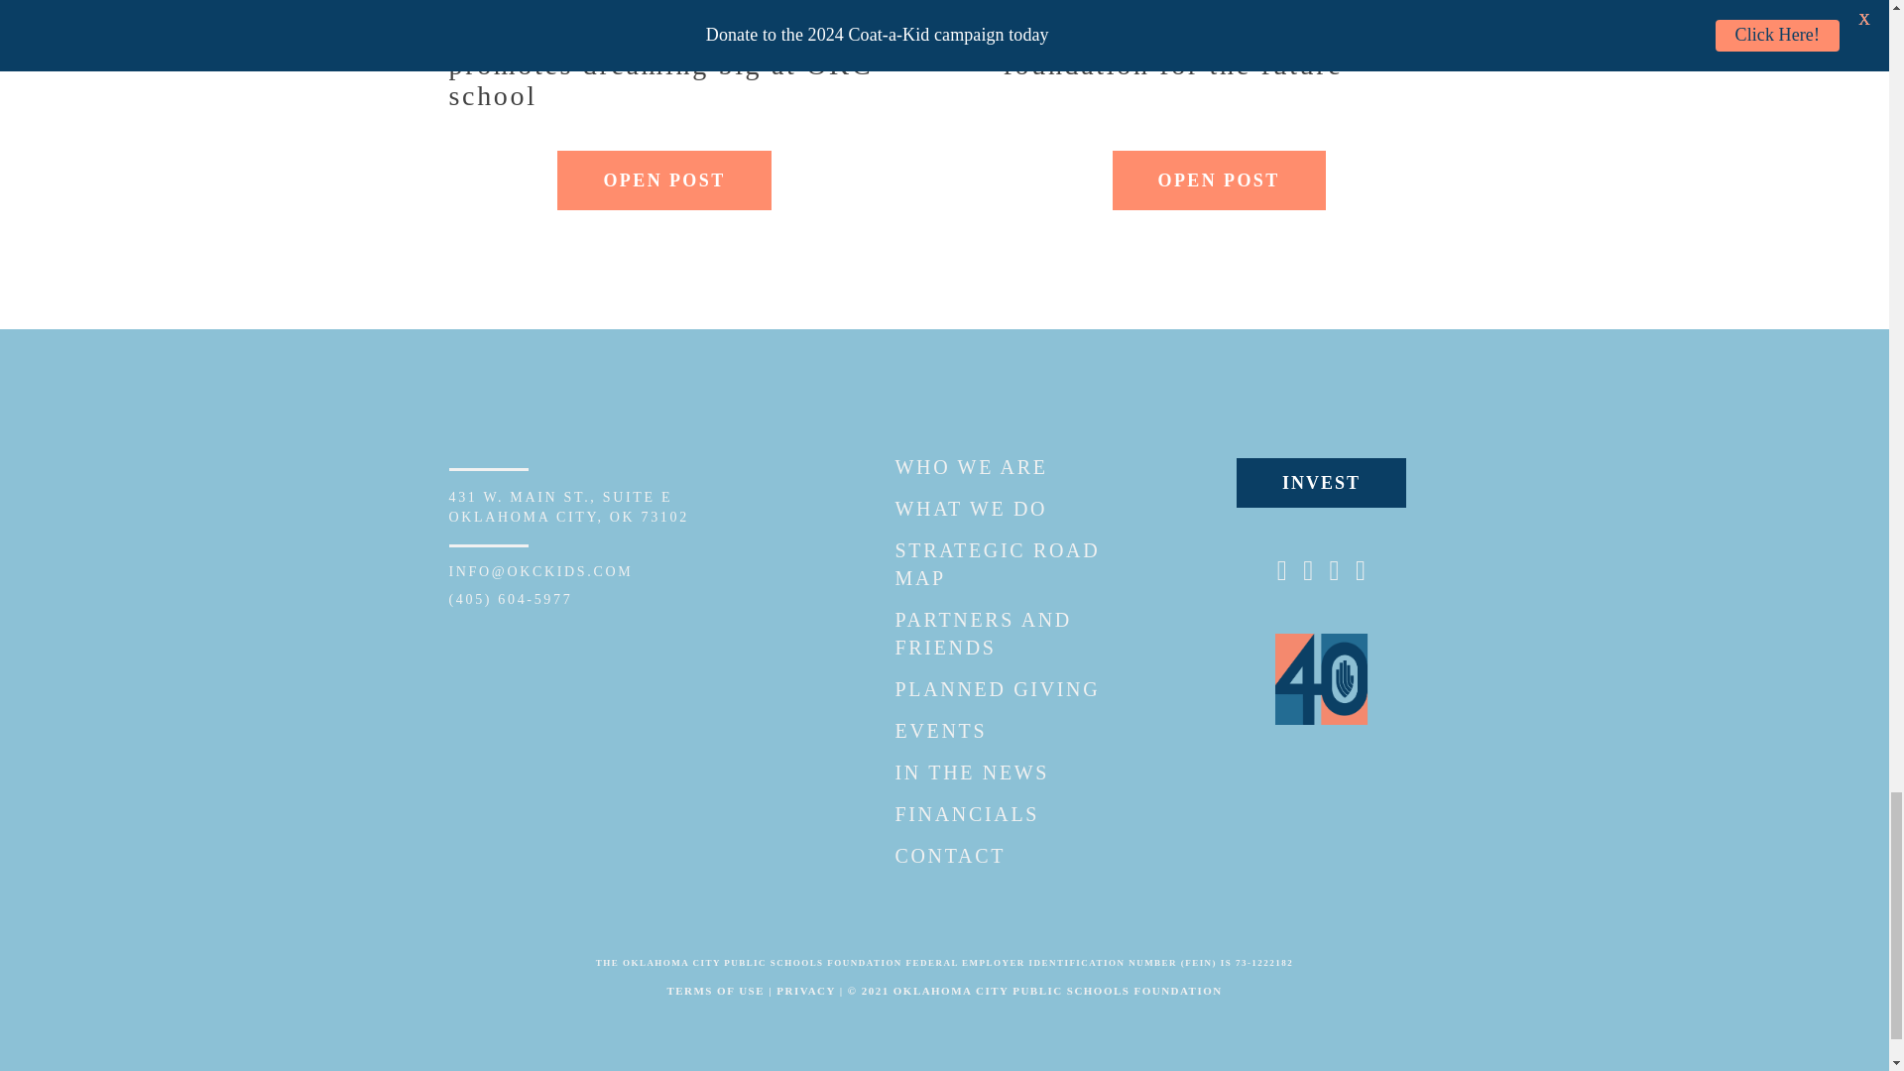  I want to click on IN THE NEWS, so click(972, 772).